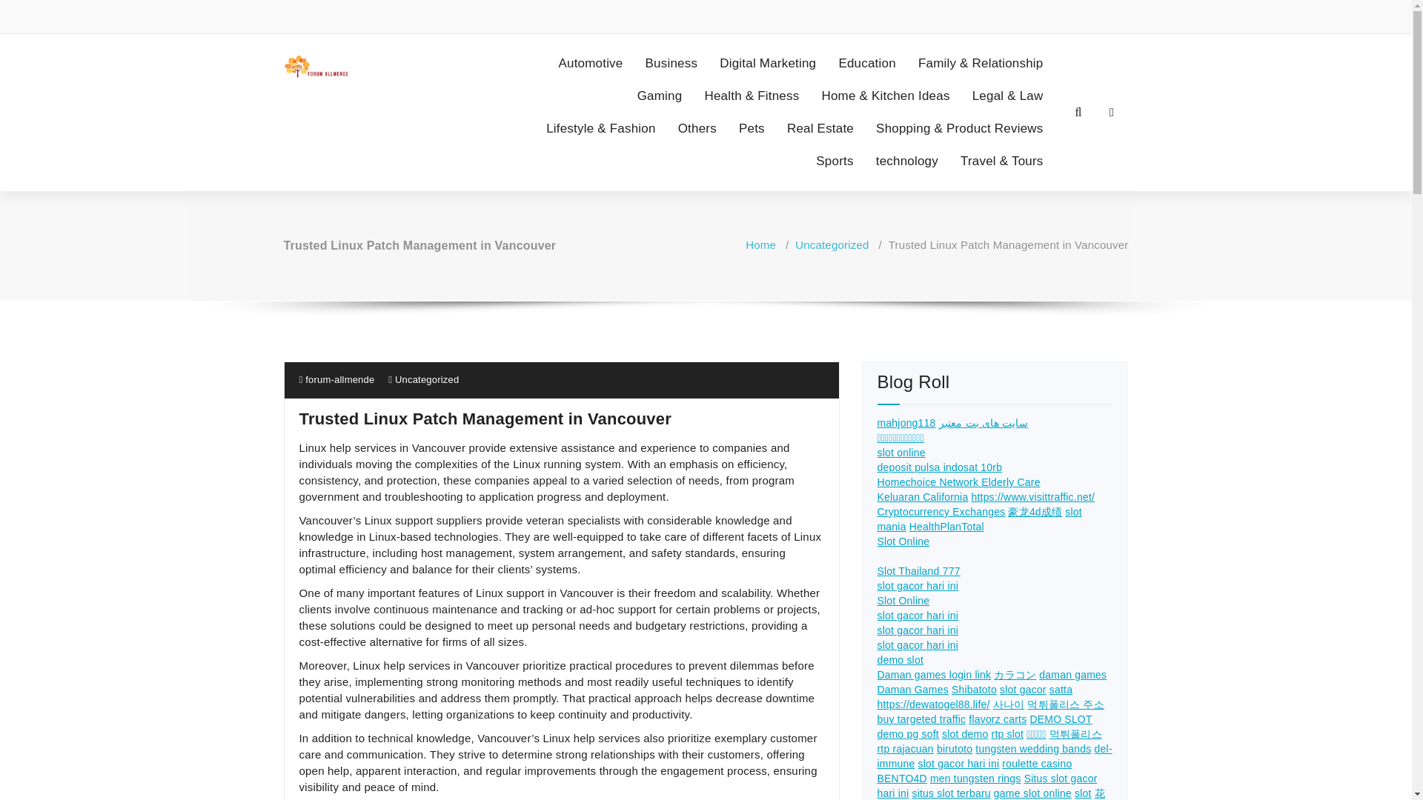 The height and width of the screenshot is (800, 1423). What do you see at coordinates (752, 129) in the screenshot?
I see `Pets` at bounding box center [752, 129].